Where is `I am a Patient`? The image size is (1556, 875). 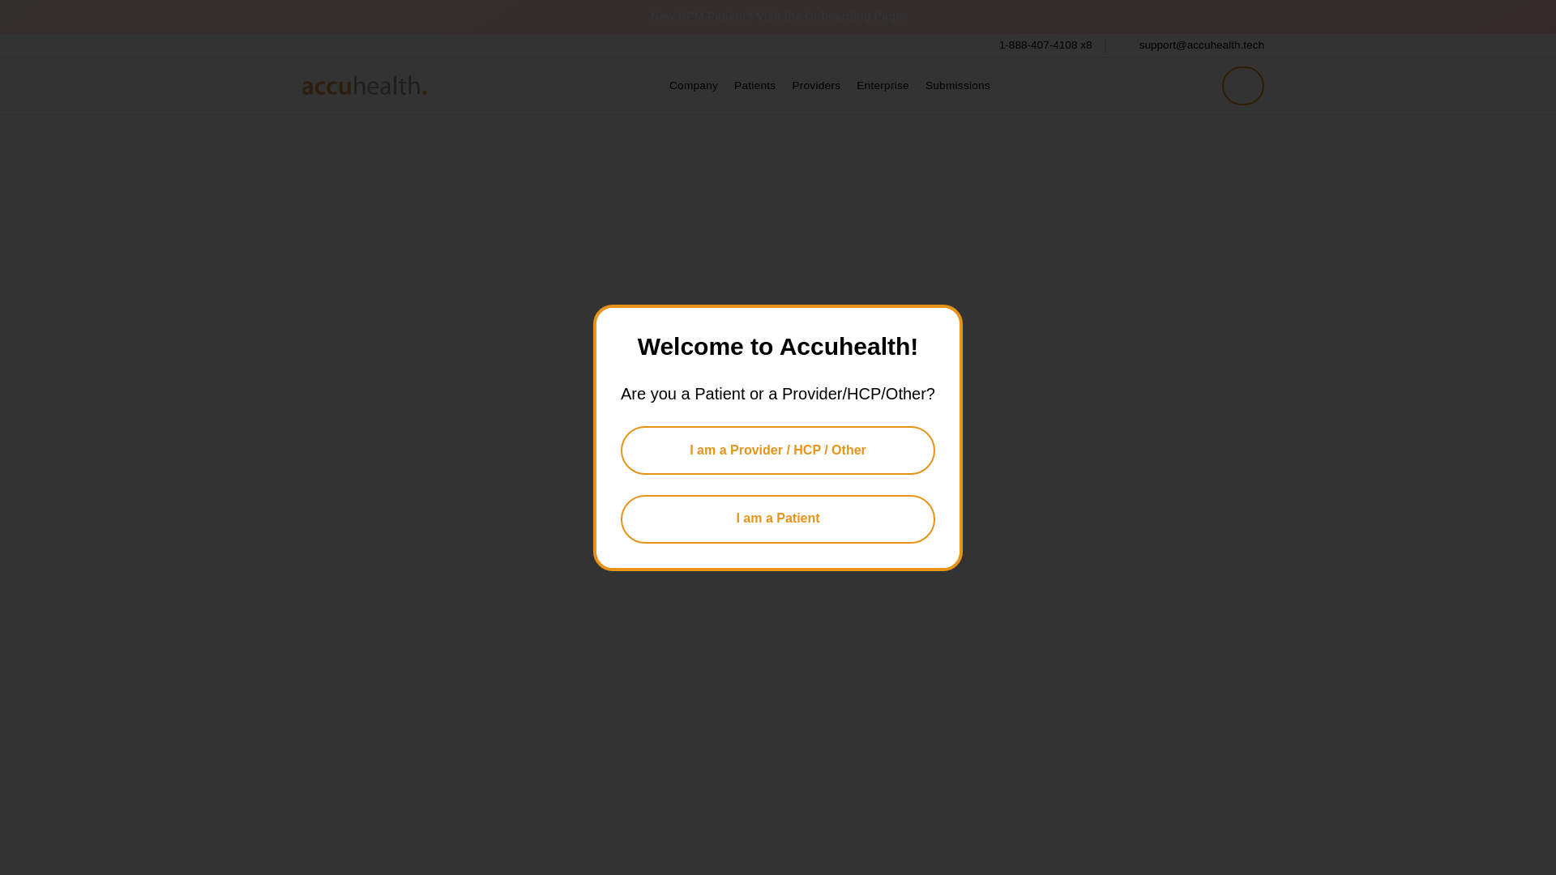
I am a Patient is located at coordinates (778, 519).